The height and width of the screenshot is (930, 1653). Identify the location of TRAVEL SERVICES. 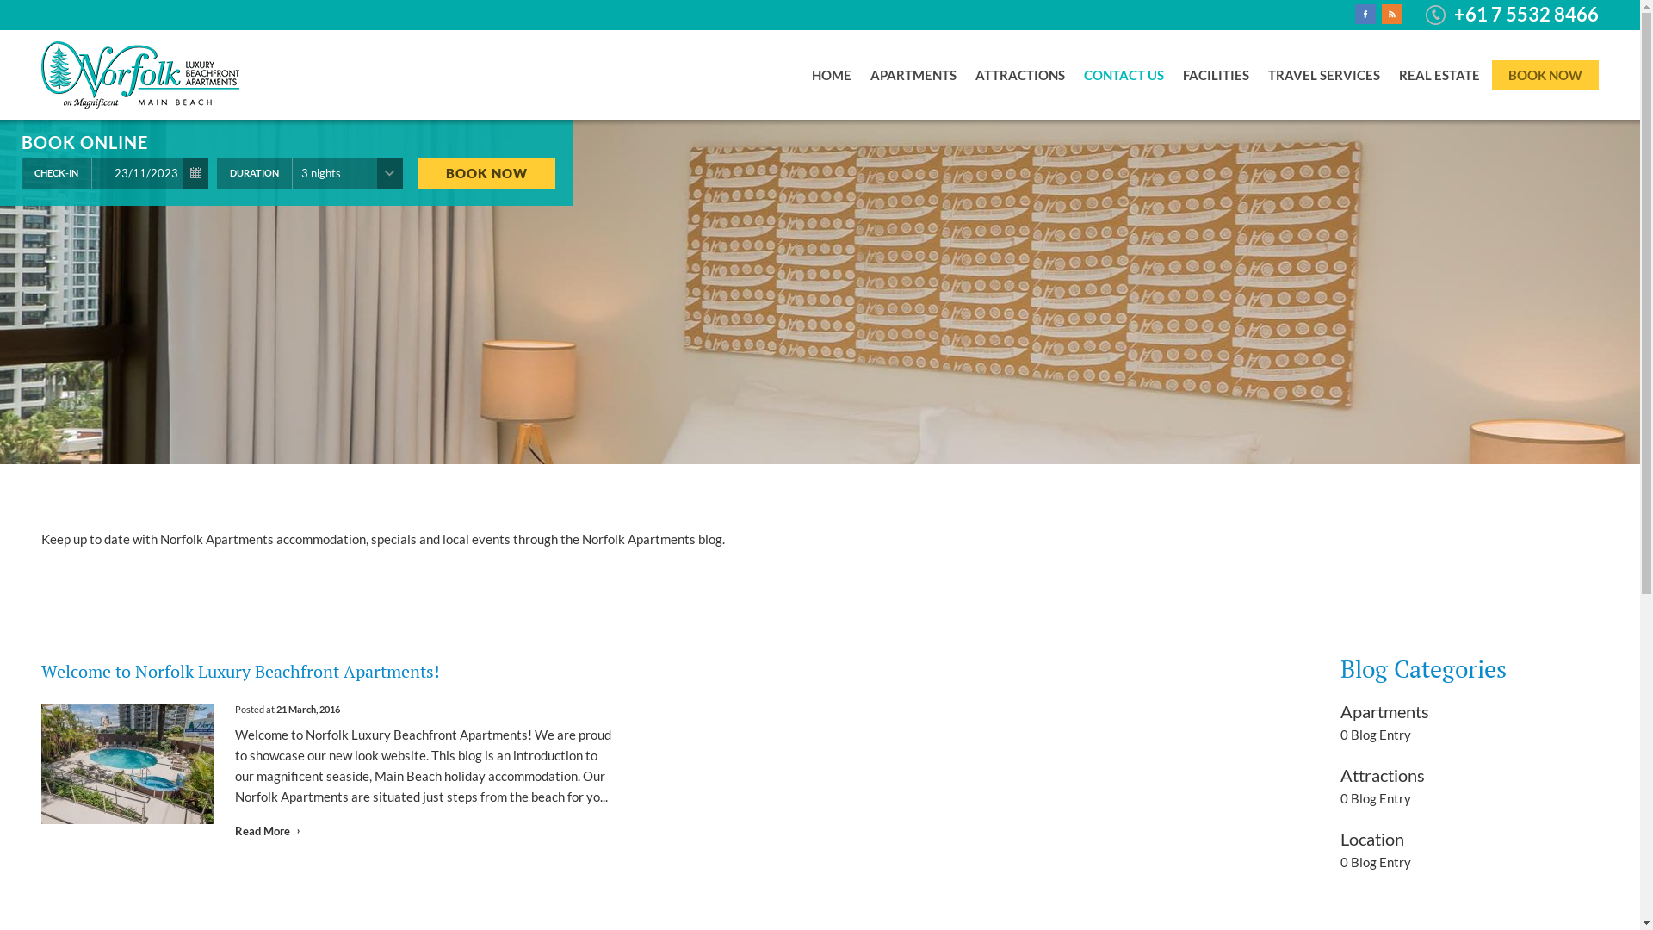
(1324, 75).